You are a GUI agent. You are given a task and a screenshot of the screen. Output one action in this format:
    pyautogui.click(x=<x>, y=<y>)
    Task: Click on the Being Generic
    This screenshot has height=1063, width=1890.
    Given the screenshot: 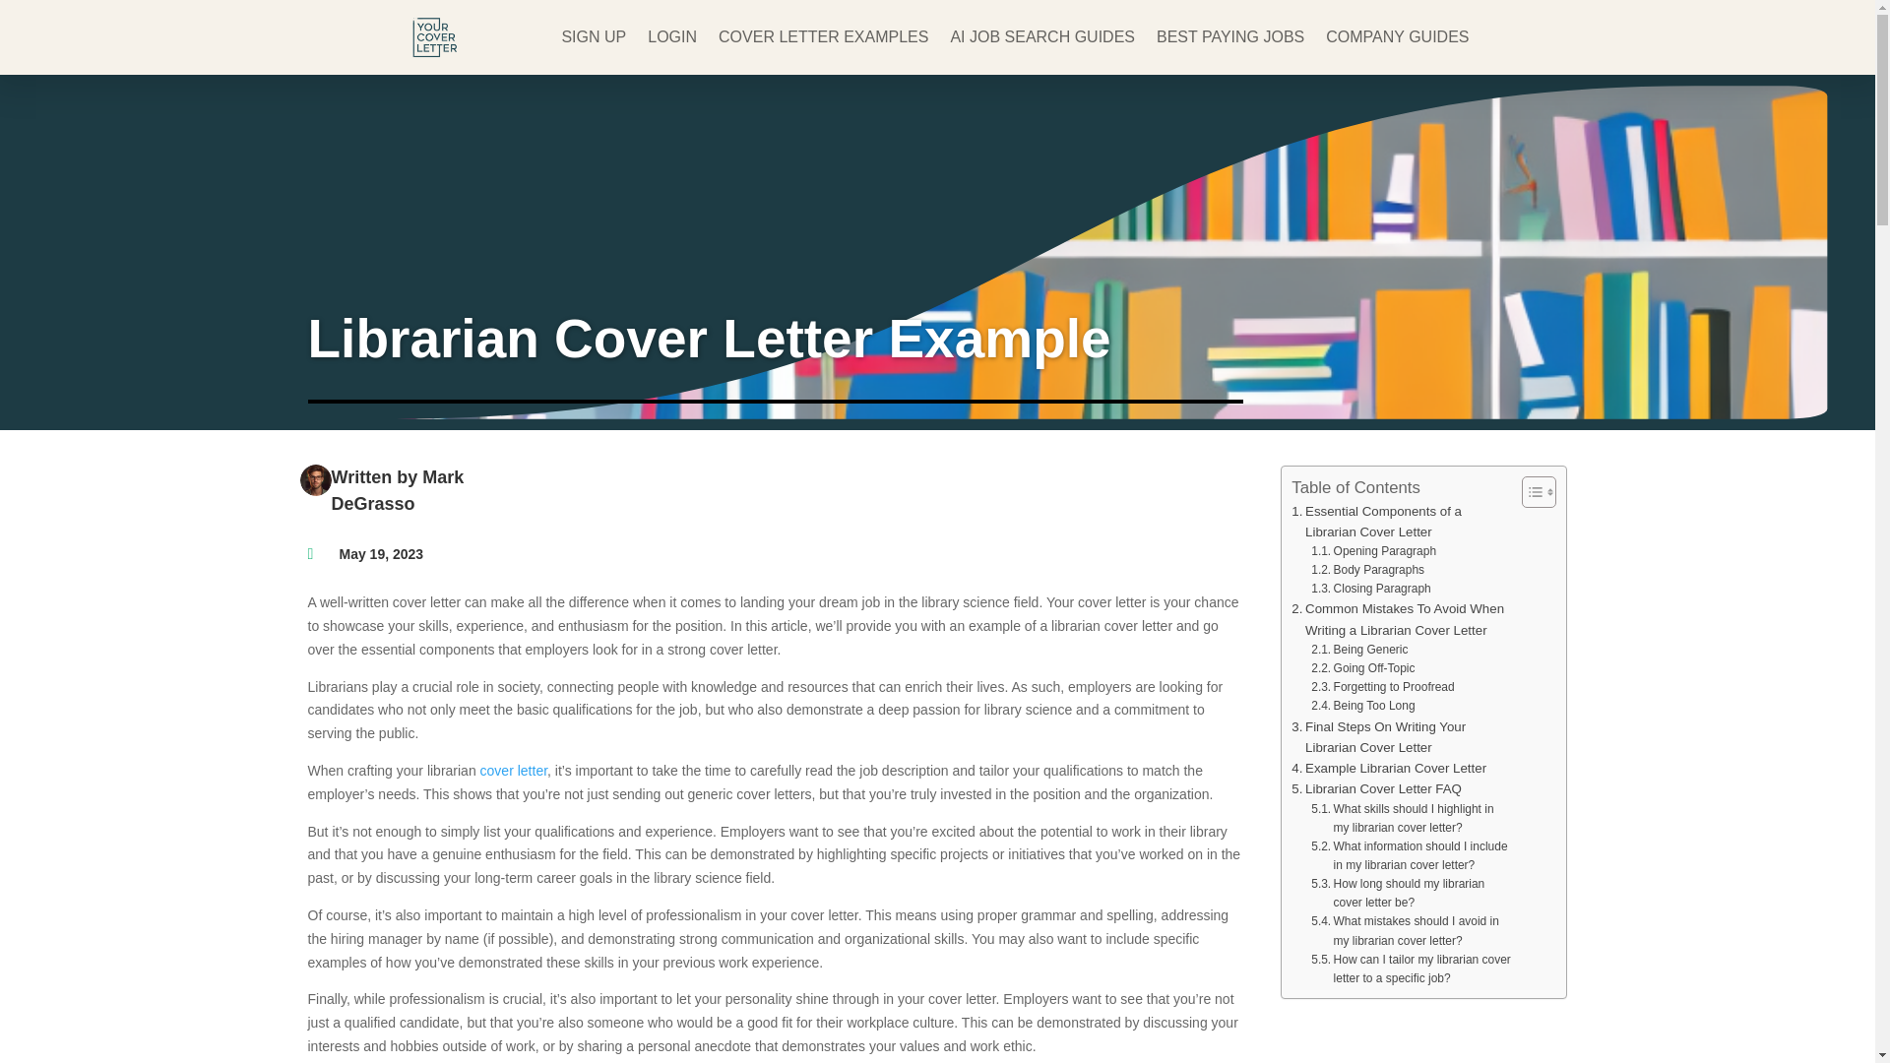 What is the action you would take?
    pyautogui.click(x=1359, y=650)
    